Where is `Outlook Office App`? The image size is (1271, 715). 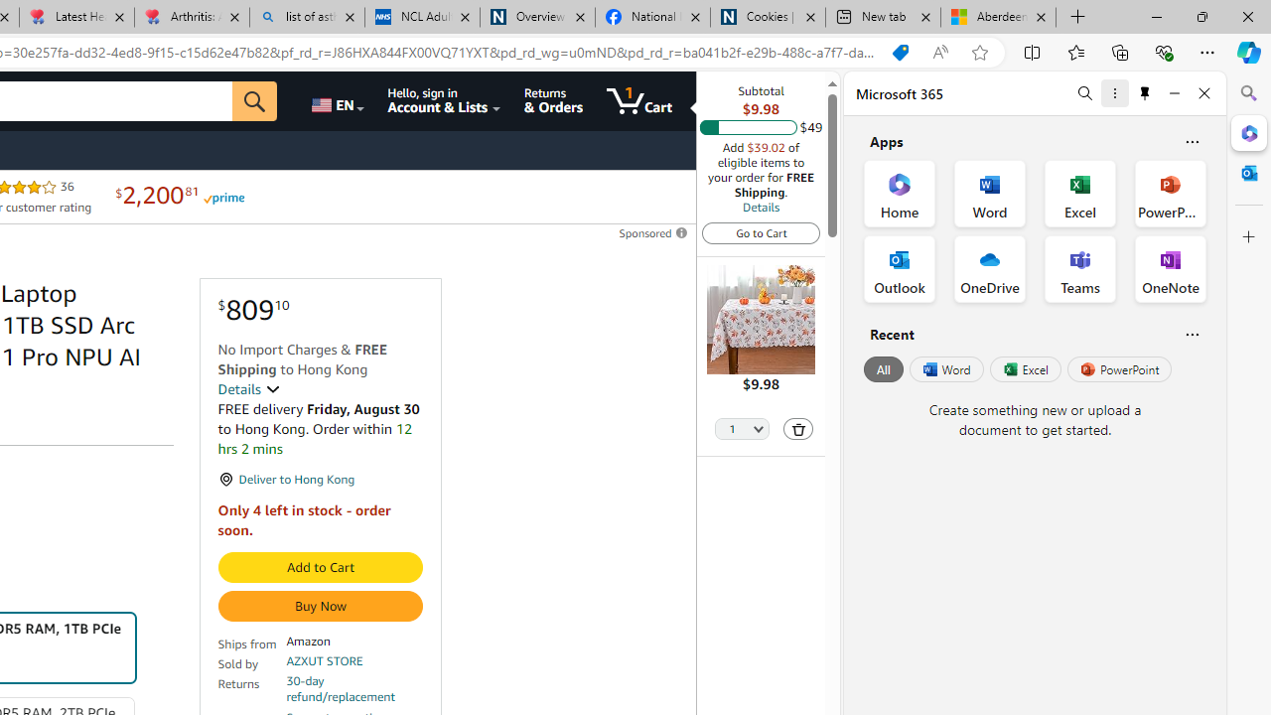
Outlook Office App is located at coordinates (900, 268).